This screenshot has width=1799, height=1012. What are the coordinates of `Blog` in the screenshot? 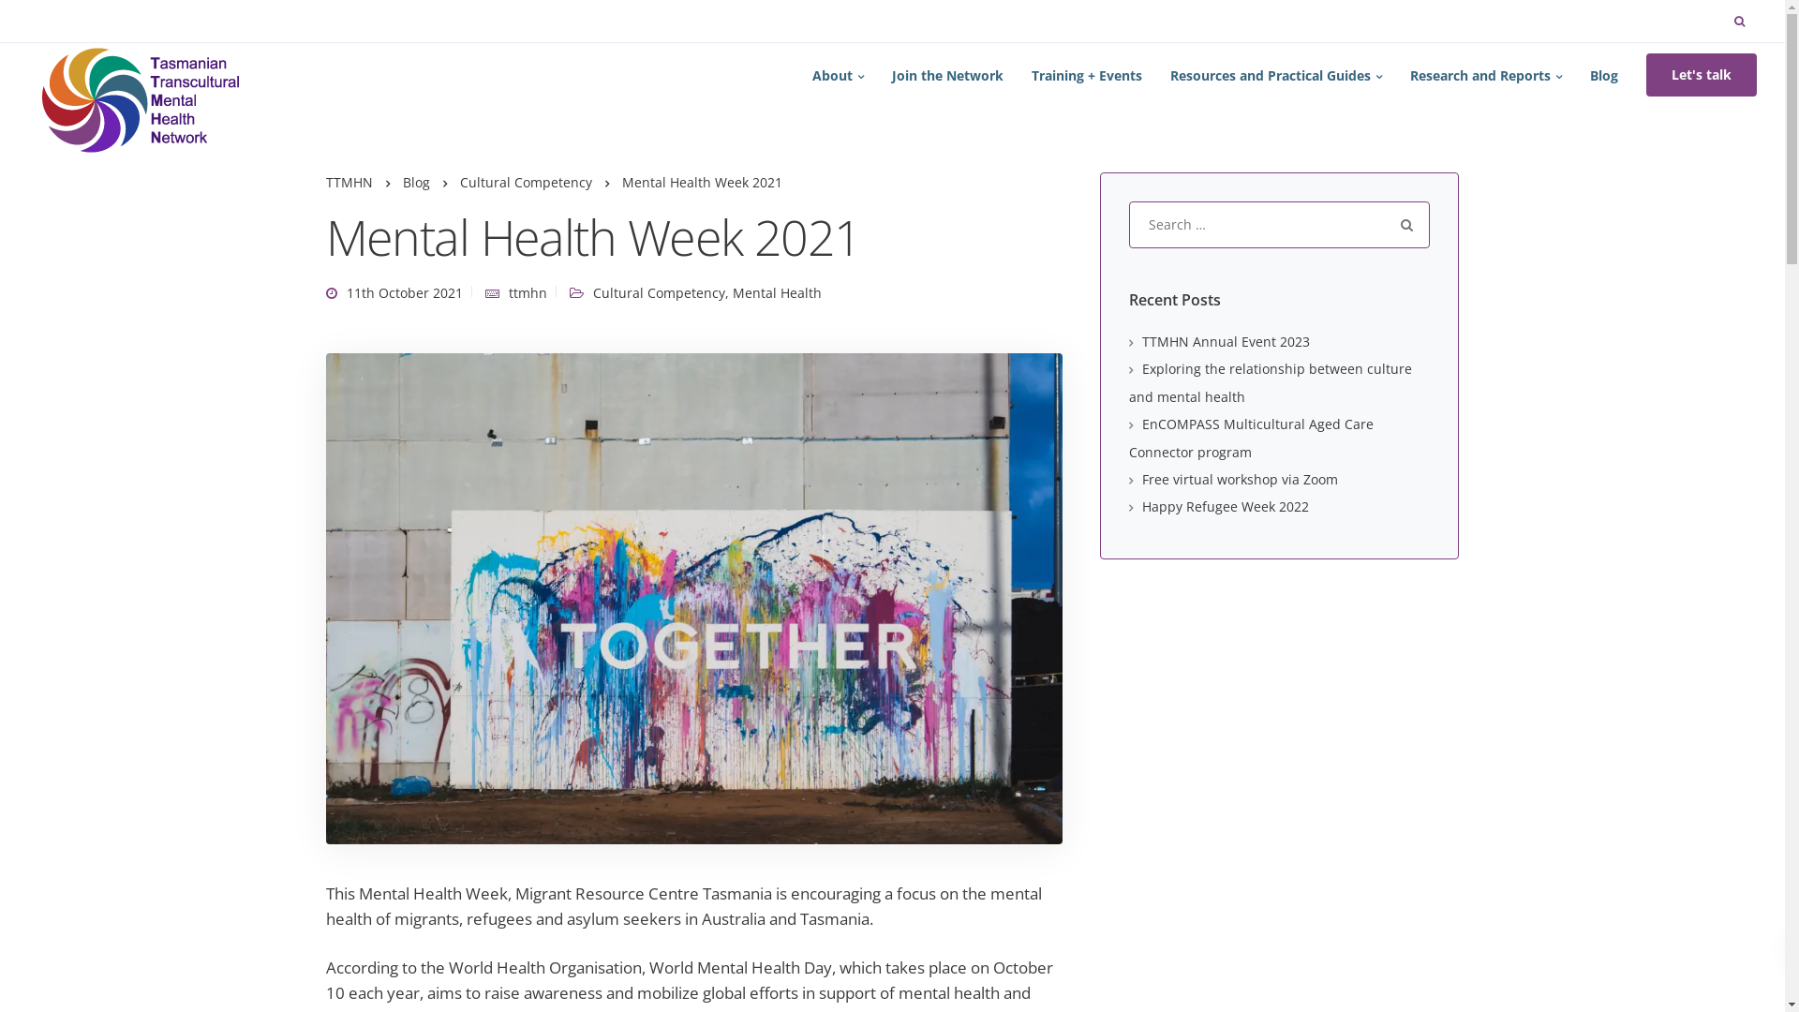 It's located at (1604, 75).